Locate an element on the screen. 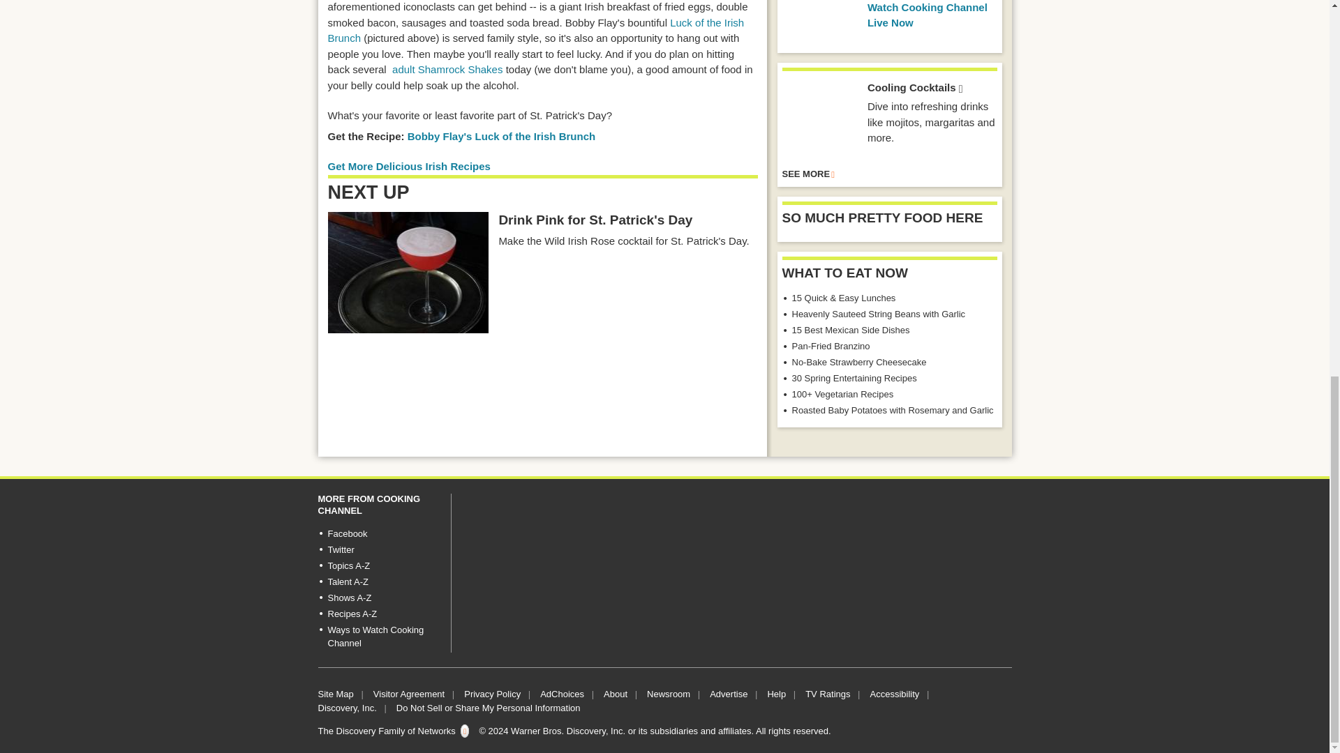 Image resolution: width=1340 pixels, height=753 pixels. Drink Pink for St. Patrick's Day is located at coordinates (408, 272).